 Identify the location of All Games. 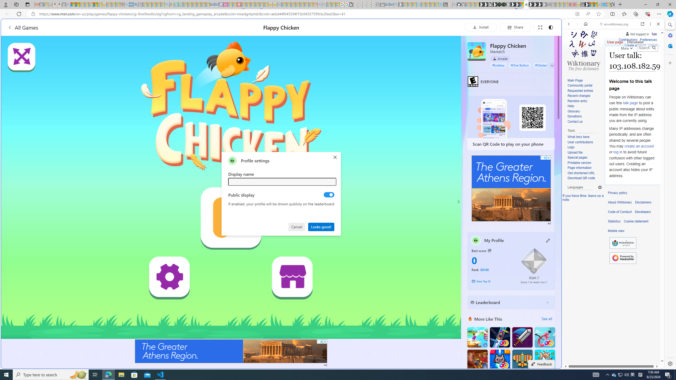
(23, 27).